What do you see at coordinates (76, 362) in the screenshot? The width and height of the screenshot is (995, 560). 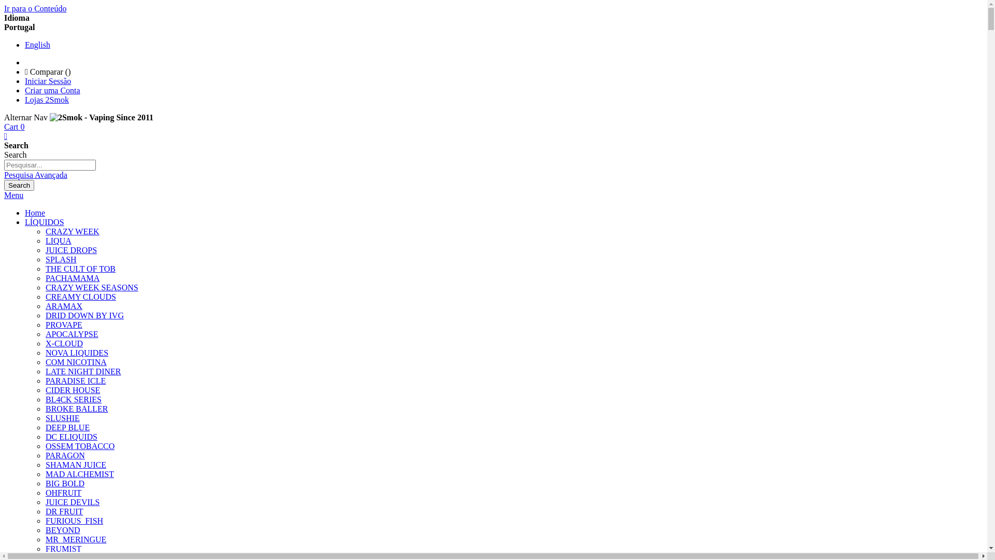 I see `COM NICOTINA` at bounding box center [76, 362].